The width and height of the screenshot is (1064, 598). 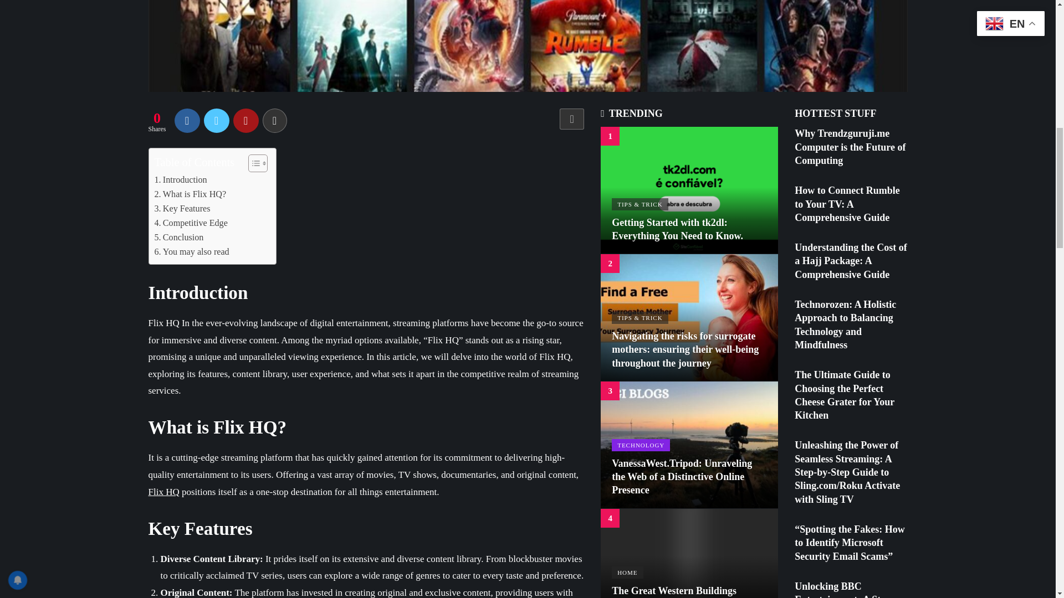 I want to click on Add Bookmark, so click(x=572, y=118).